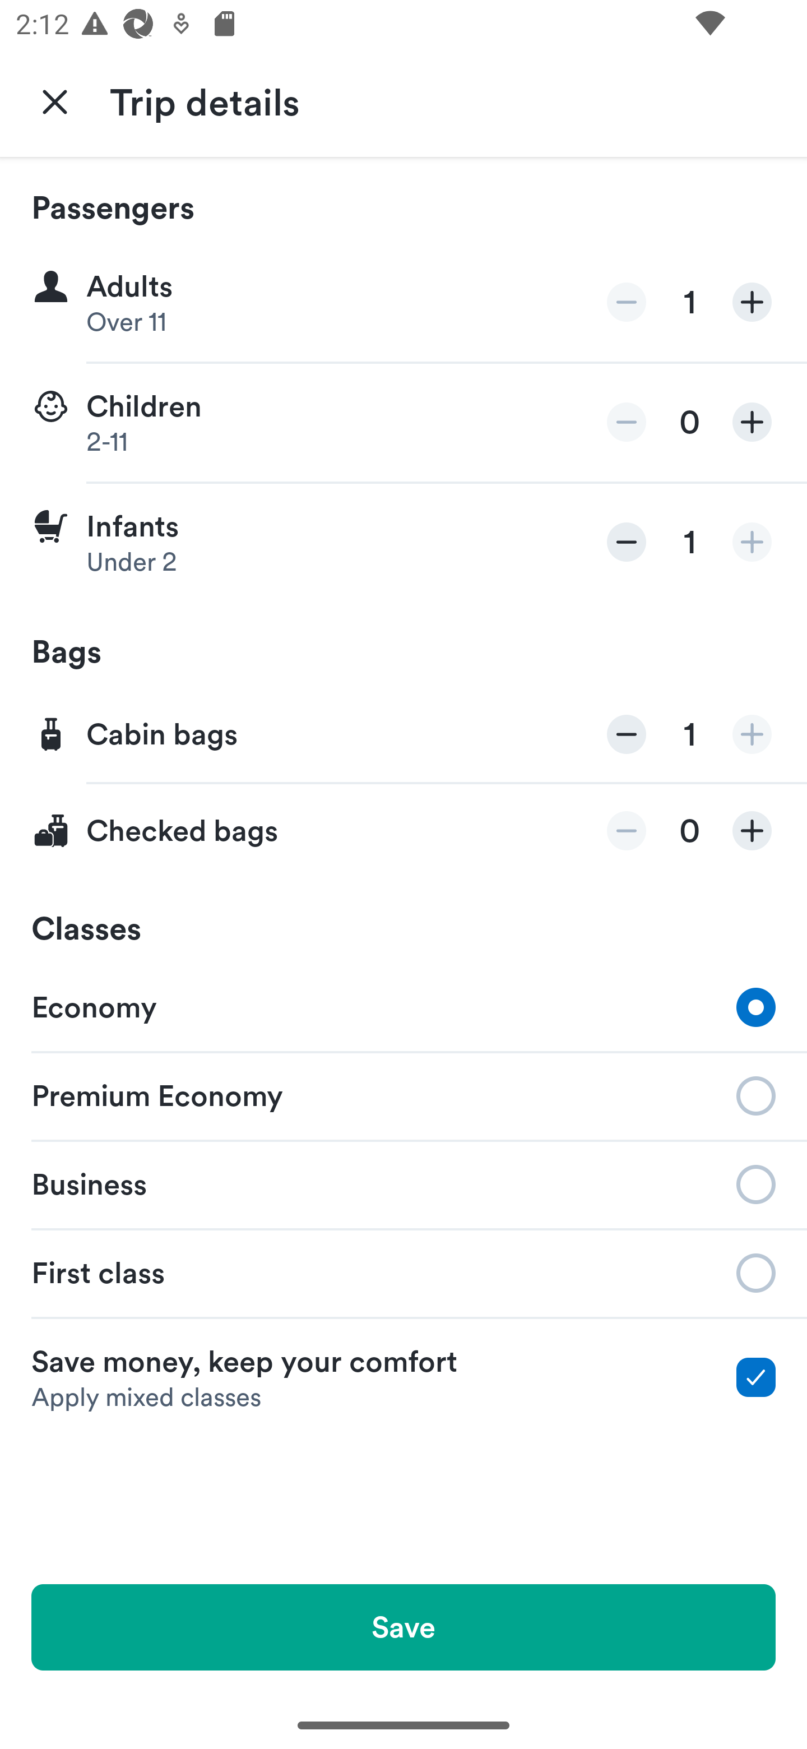 This screenshot has height=1749, width=807. What do you see at coordinates (752, 831) in the screenshot?
I see `Add` at bounding box center [752, 831].